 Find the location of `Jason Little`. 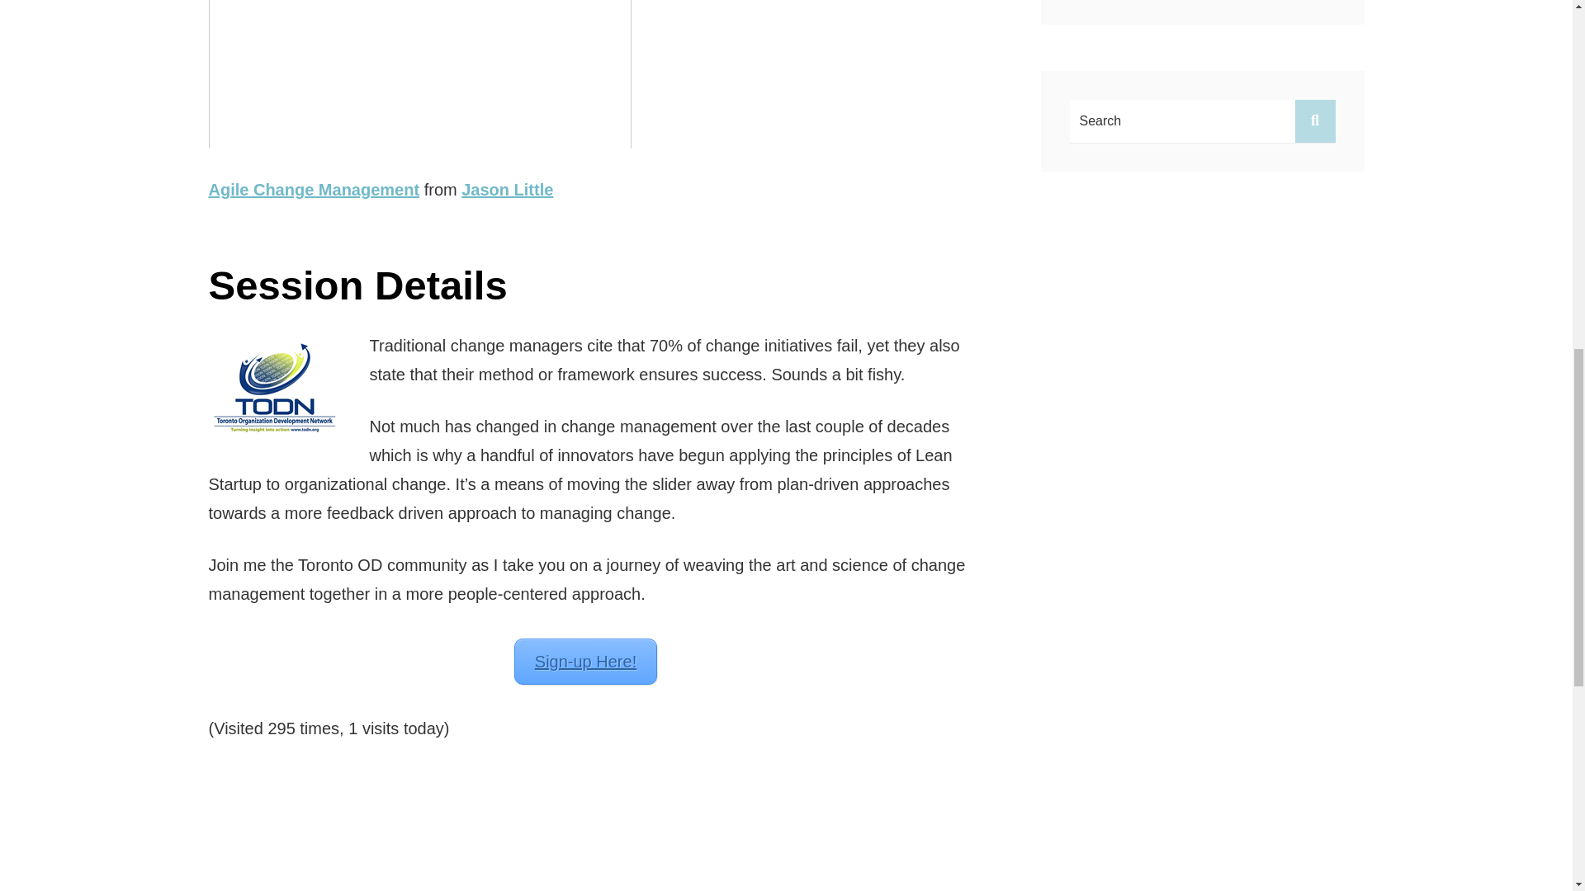

Jason Little is located at coordinates (507, 190).